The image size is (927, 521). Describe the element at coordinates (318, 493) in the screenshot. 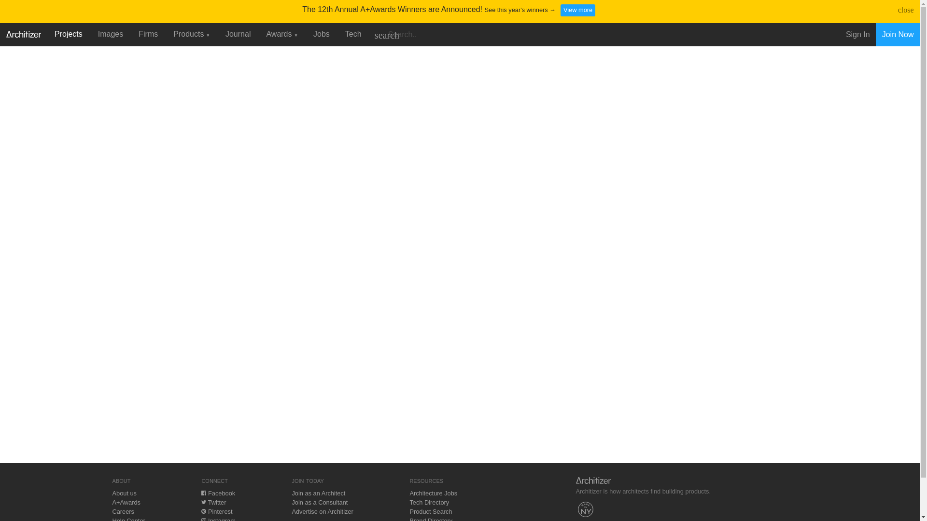

I see `Join as an Architect` at that location.